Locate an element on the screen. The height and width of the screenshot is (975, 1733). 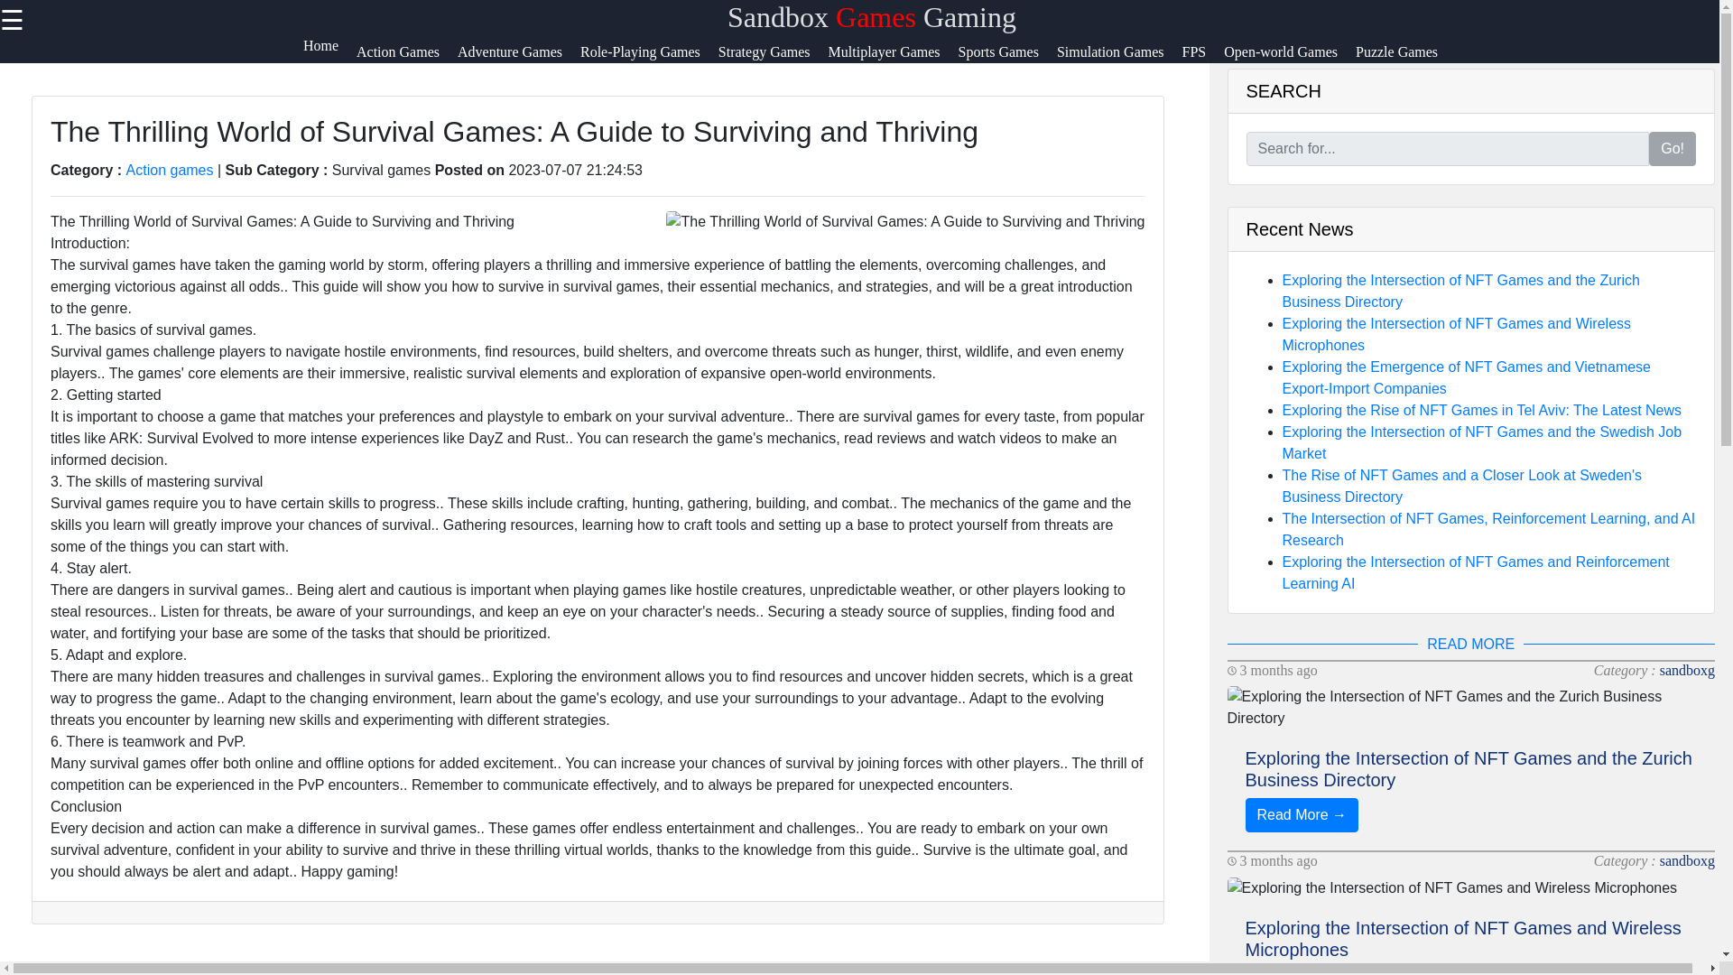
Sandbox Games Gaming is located at coordinates (872, 16).